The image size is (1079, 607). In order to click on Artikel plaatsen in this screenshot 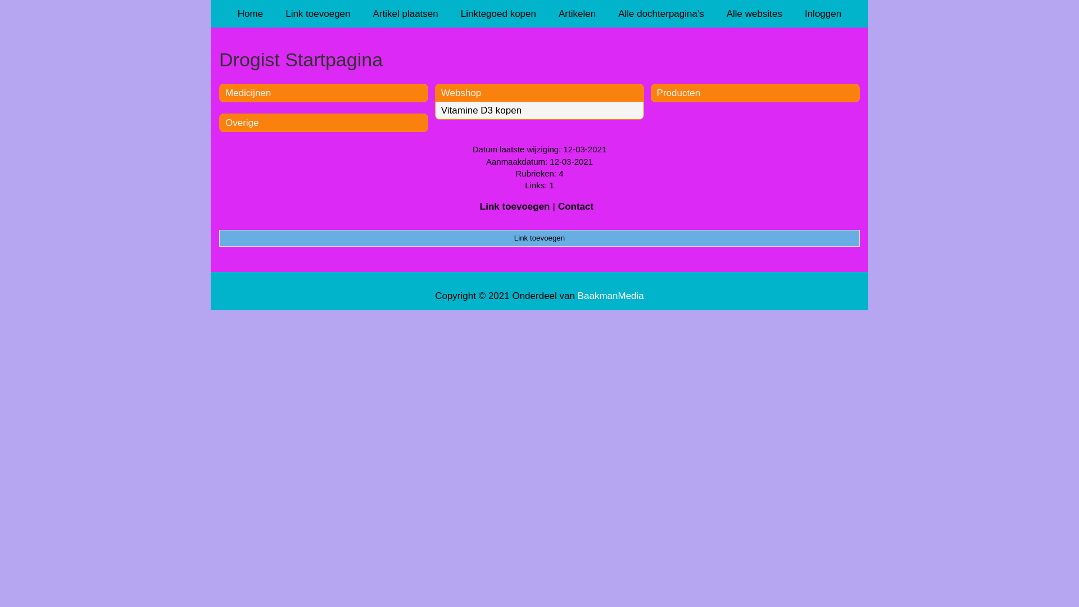, I will do `click(406, 13)`.